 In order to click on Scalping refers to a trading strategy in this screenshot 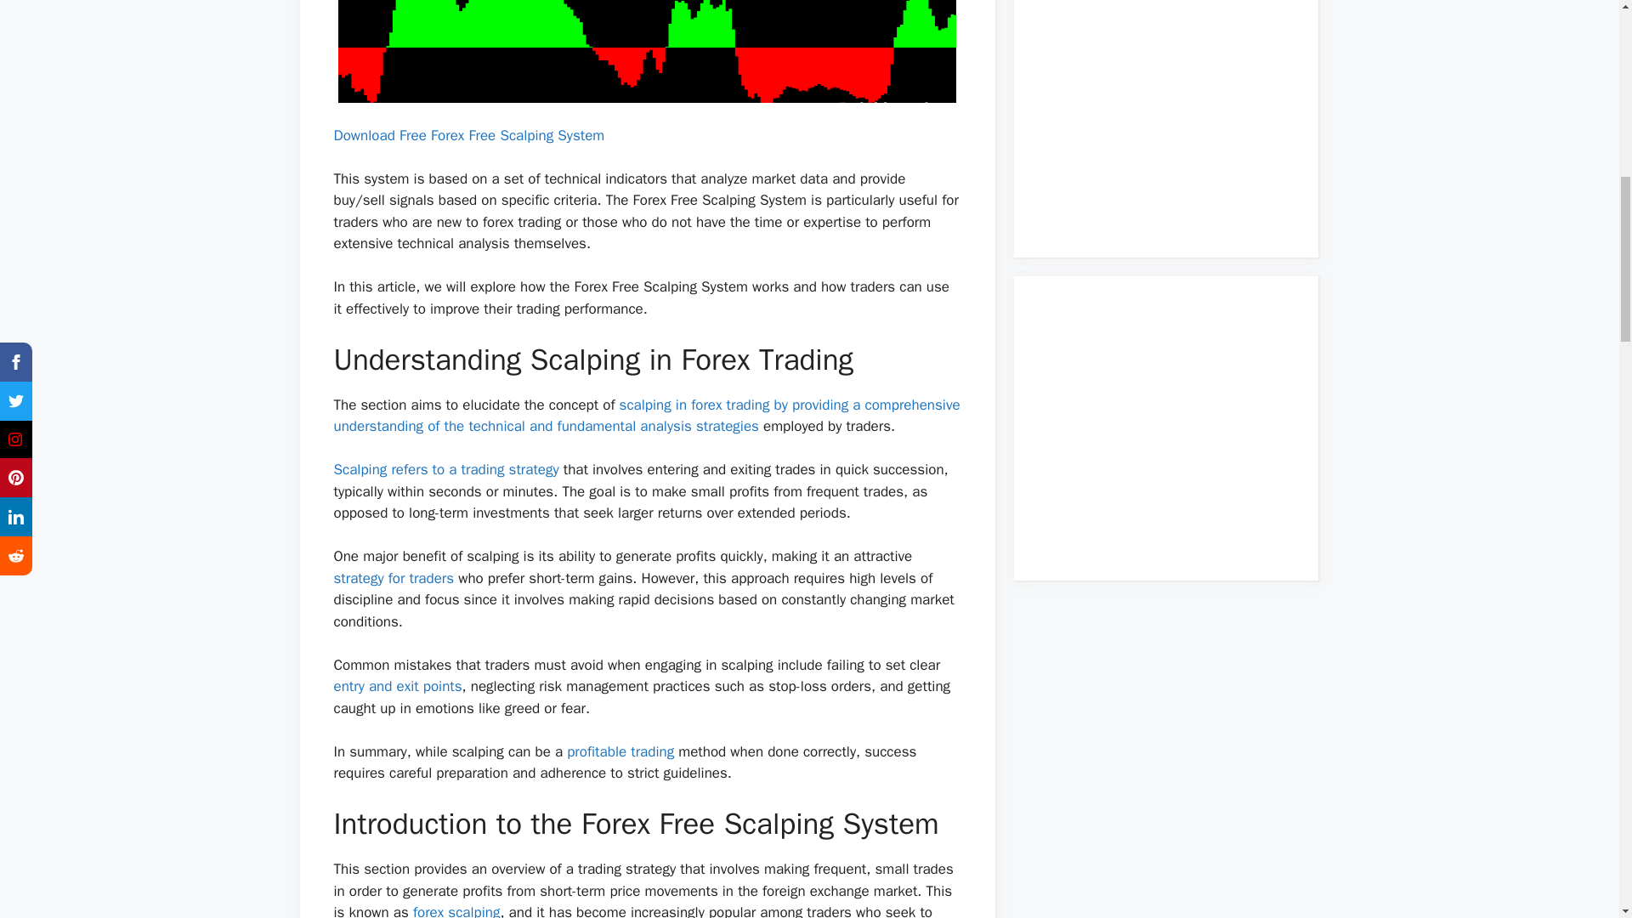, I will do `click(445, 469)`.